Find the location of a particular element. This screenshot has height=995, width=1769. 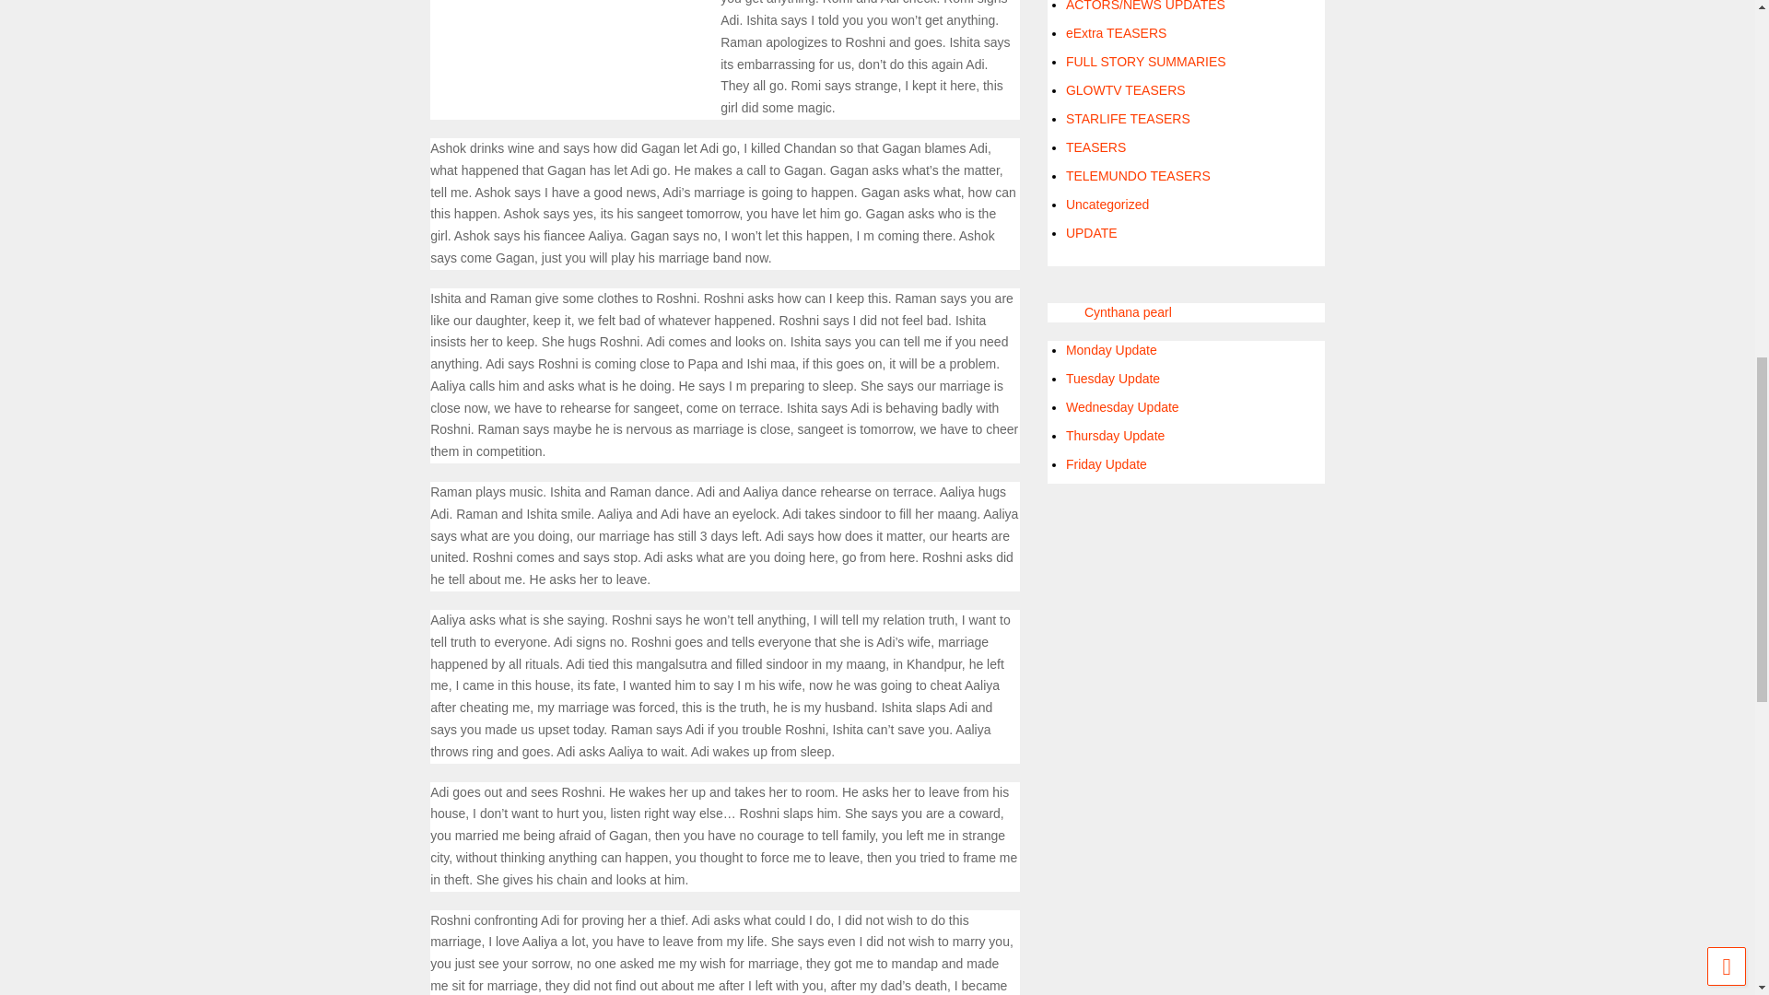

Monday Update is located at coordinates (1111, 349).